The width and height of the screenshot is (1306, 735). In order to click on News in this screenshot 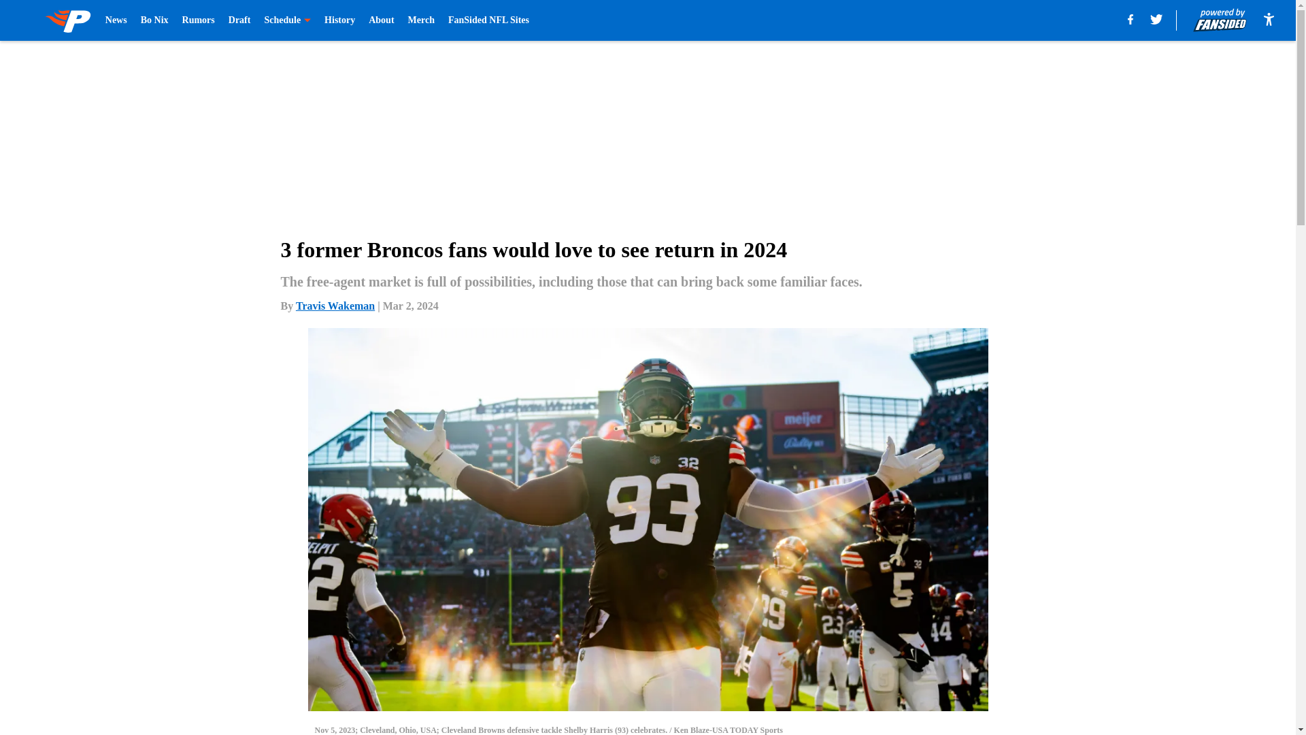, I will do `click(116, 20)`.